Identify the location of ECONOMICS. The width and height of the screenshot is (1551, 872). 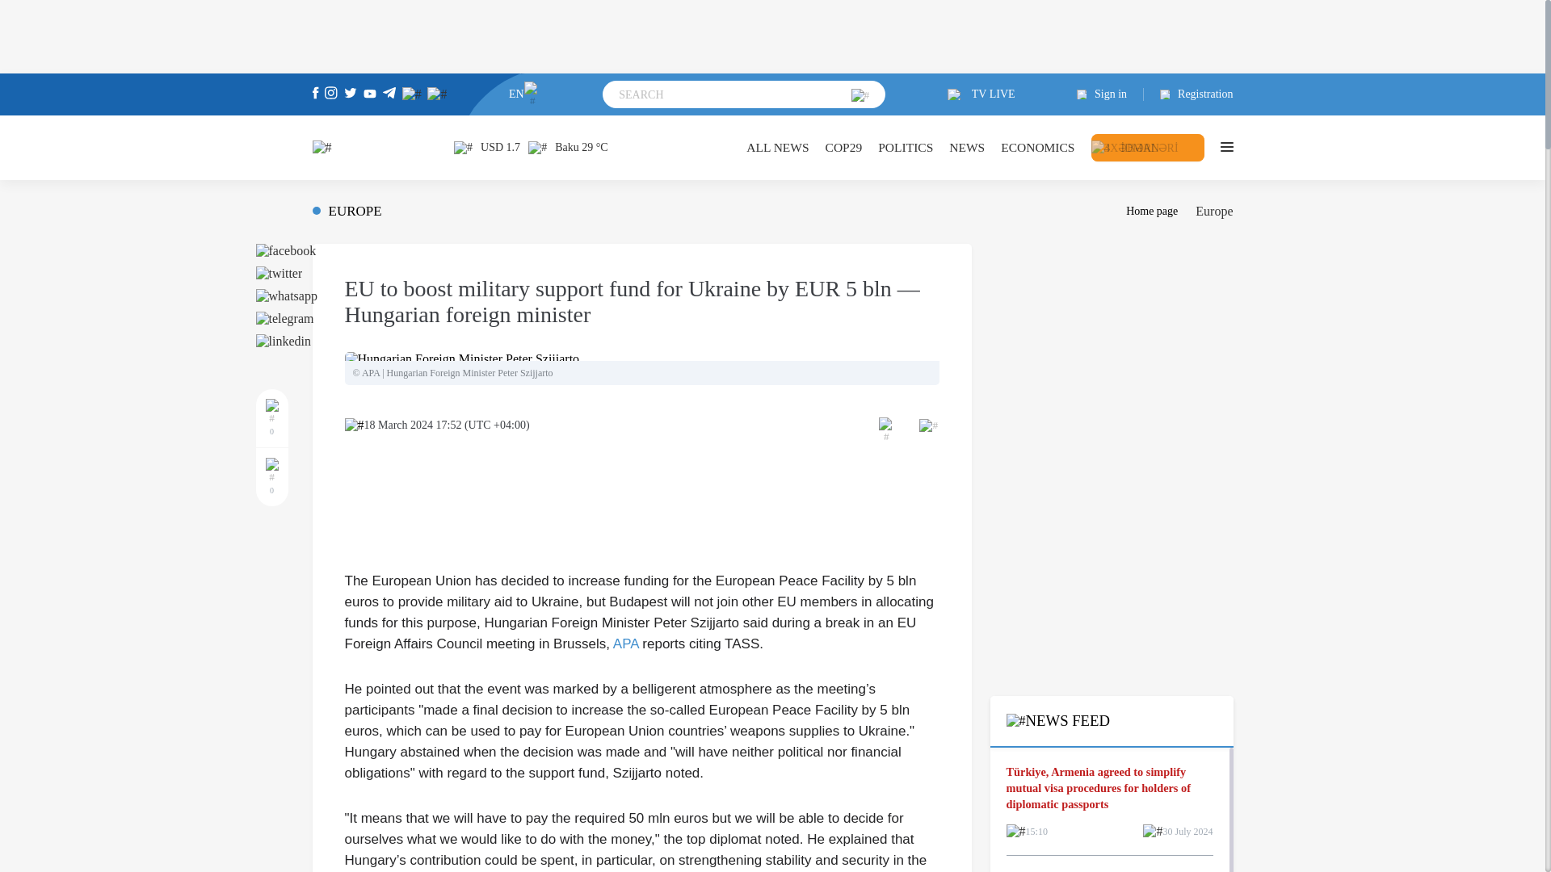
(1037, 147).